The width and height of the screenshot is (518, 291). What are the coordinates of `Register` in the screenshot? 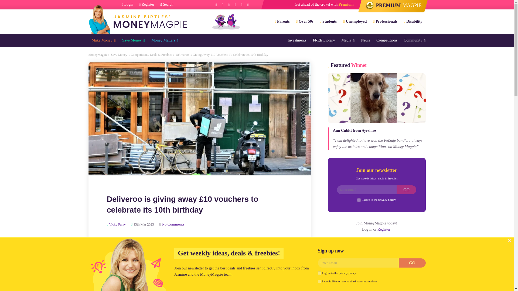 It's located at (147, 5).